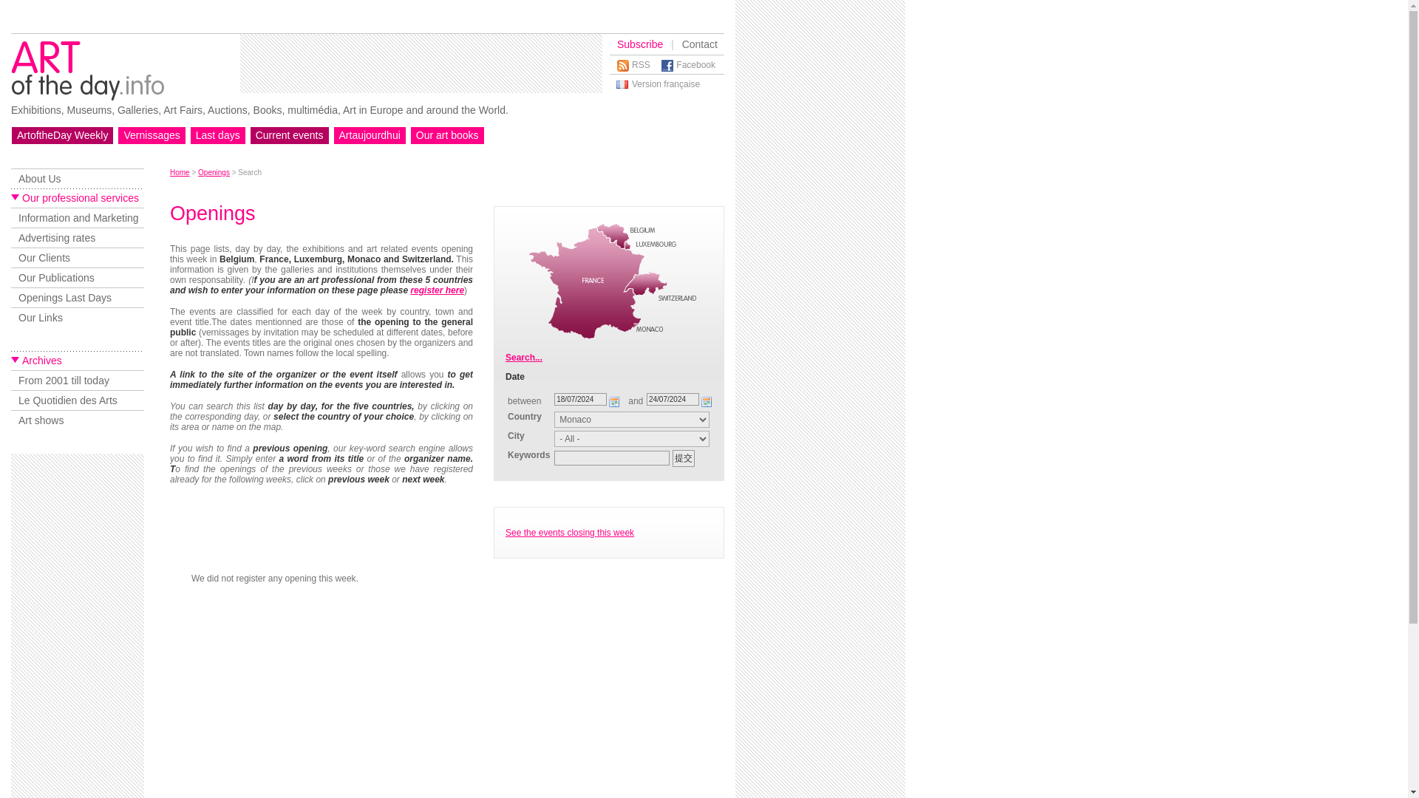  Describe the element at coordinates (707, 402) in the screenshot. I see `Choose date` at that location.